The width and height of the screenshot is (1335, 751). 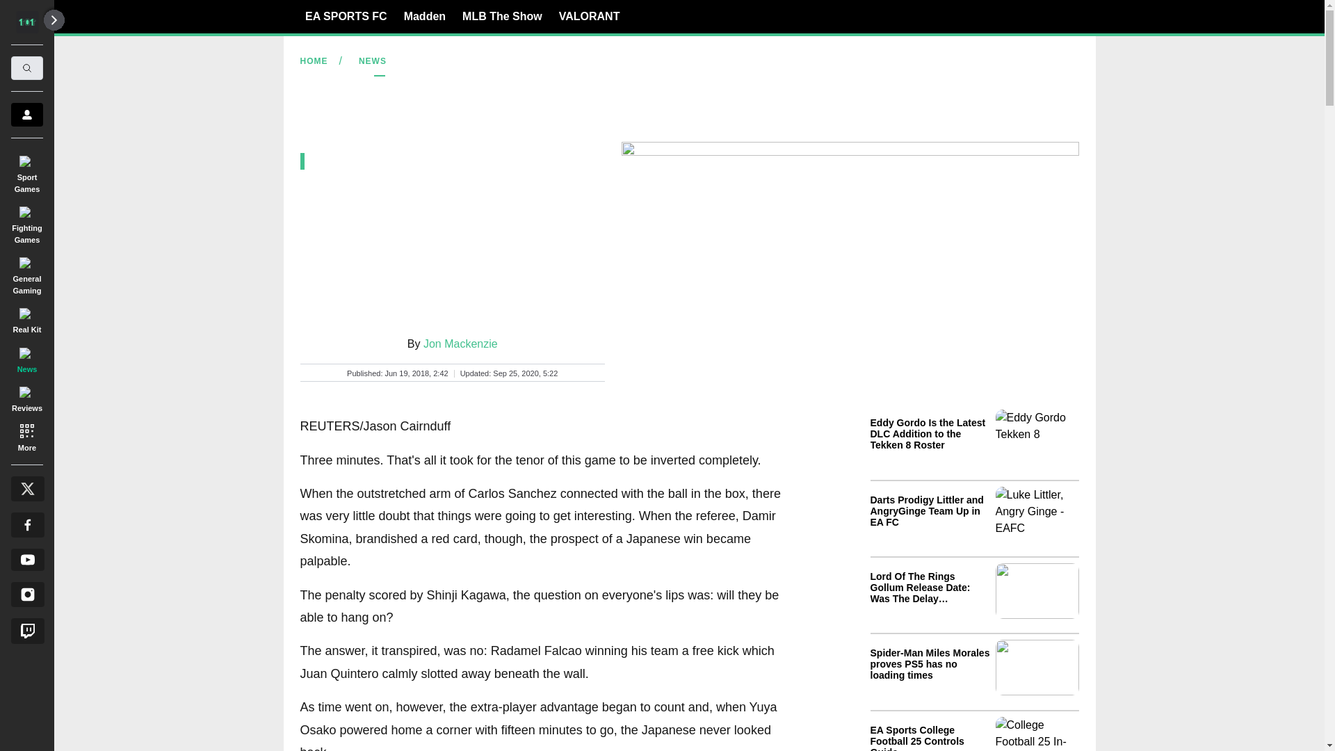 I want to click on VALORANT, so click(x=590, y=16).